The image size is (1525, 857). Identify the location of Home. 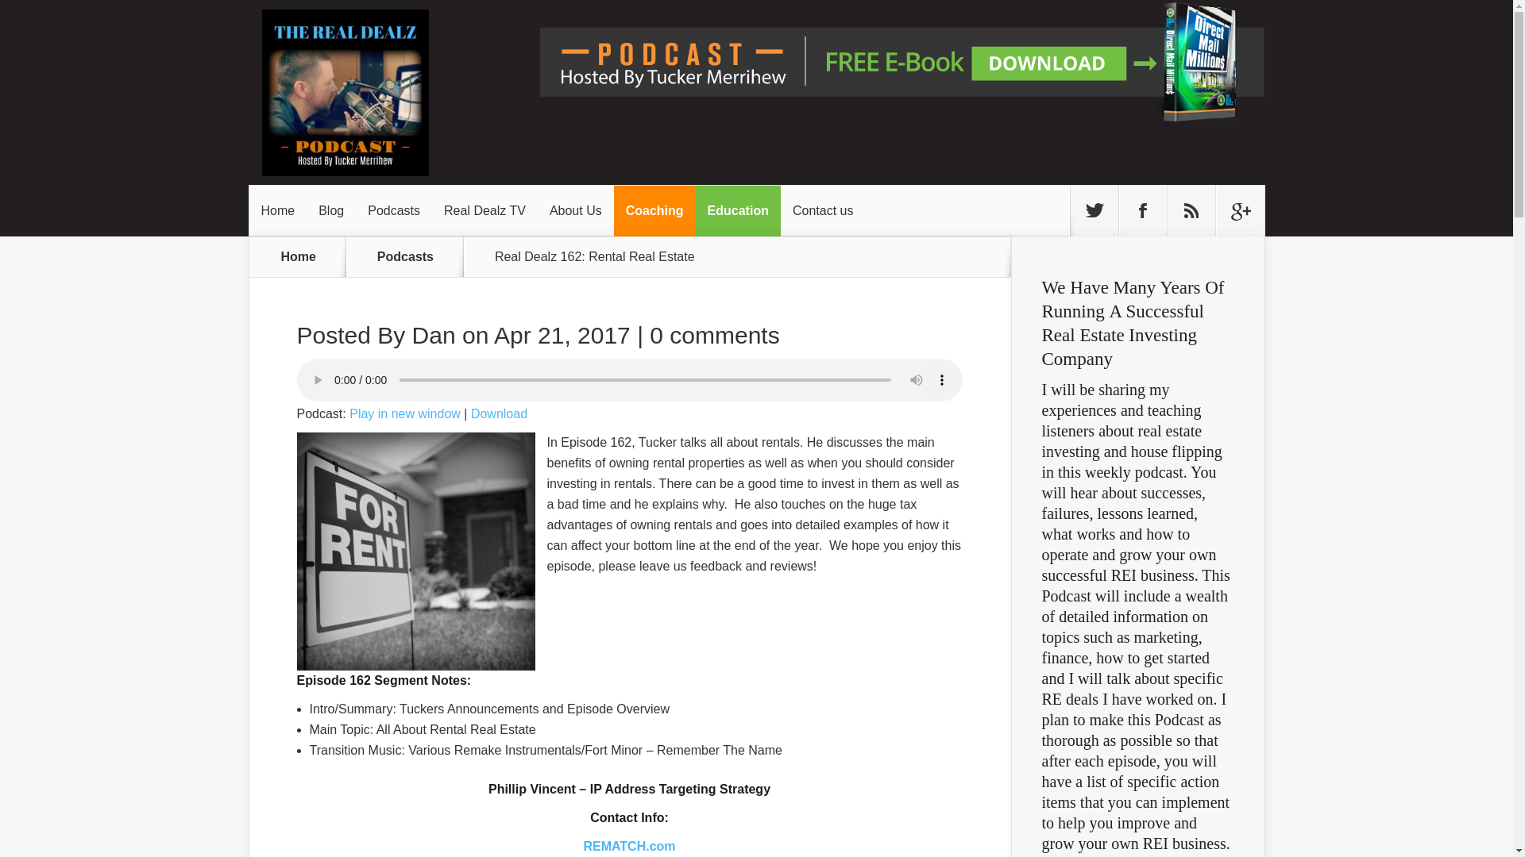
(278, 211).